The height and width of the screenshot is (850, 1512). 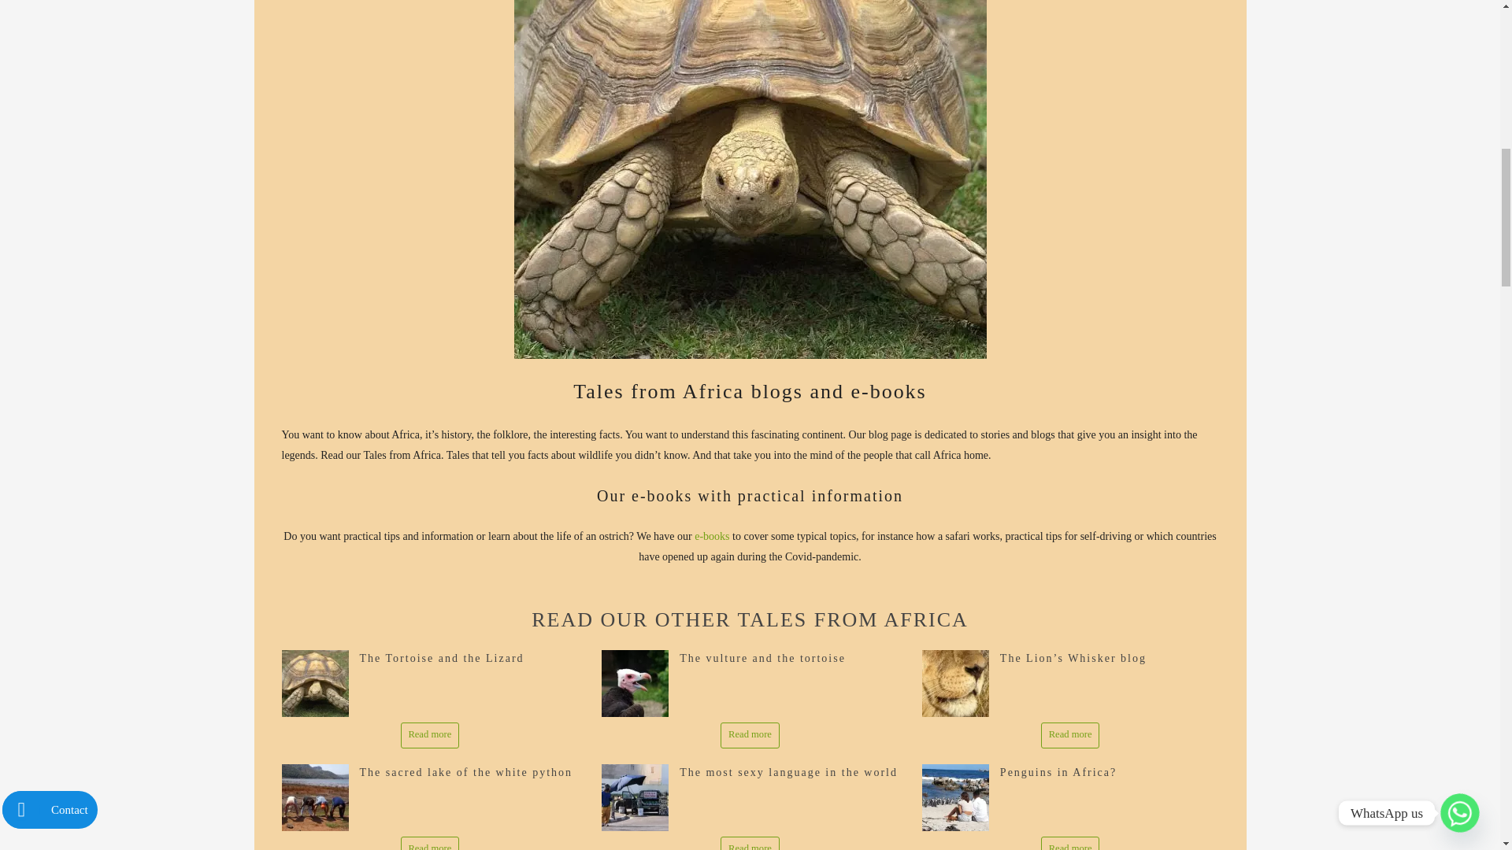 I want to click on The sacred lake of the white python, so click(x=466, y=773).